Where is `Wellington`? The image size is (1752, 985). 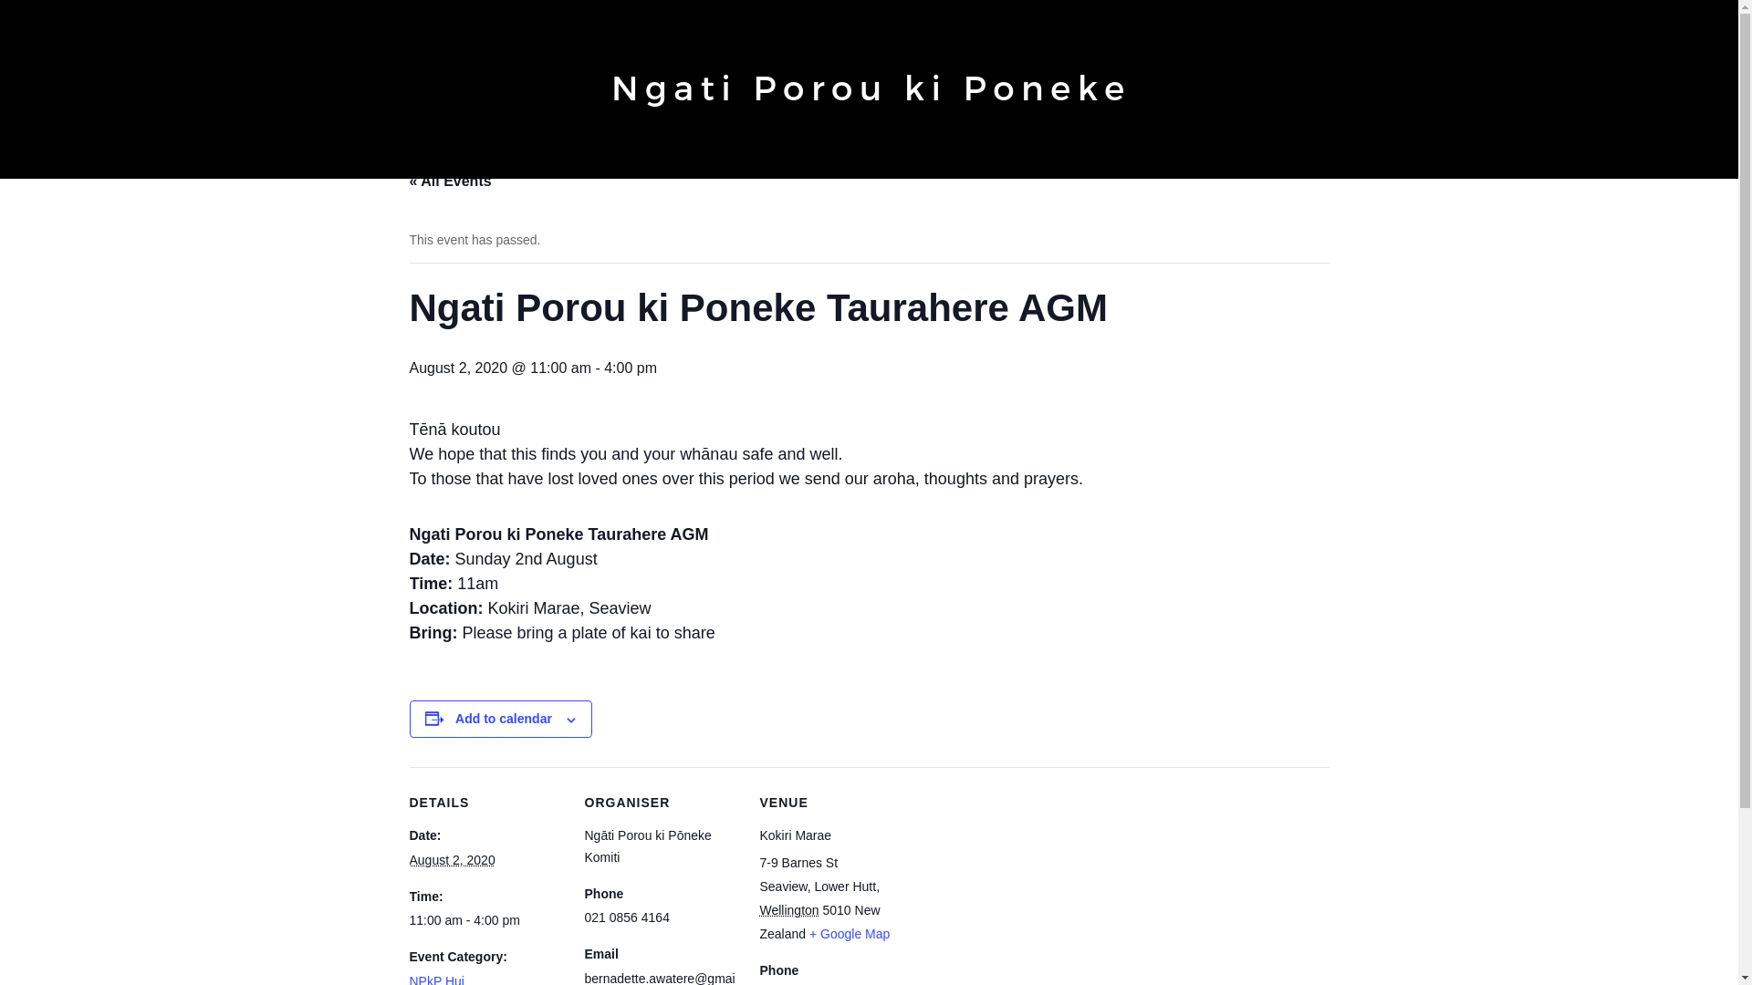
Wellington is located at coordinates (788, 910).